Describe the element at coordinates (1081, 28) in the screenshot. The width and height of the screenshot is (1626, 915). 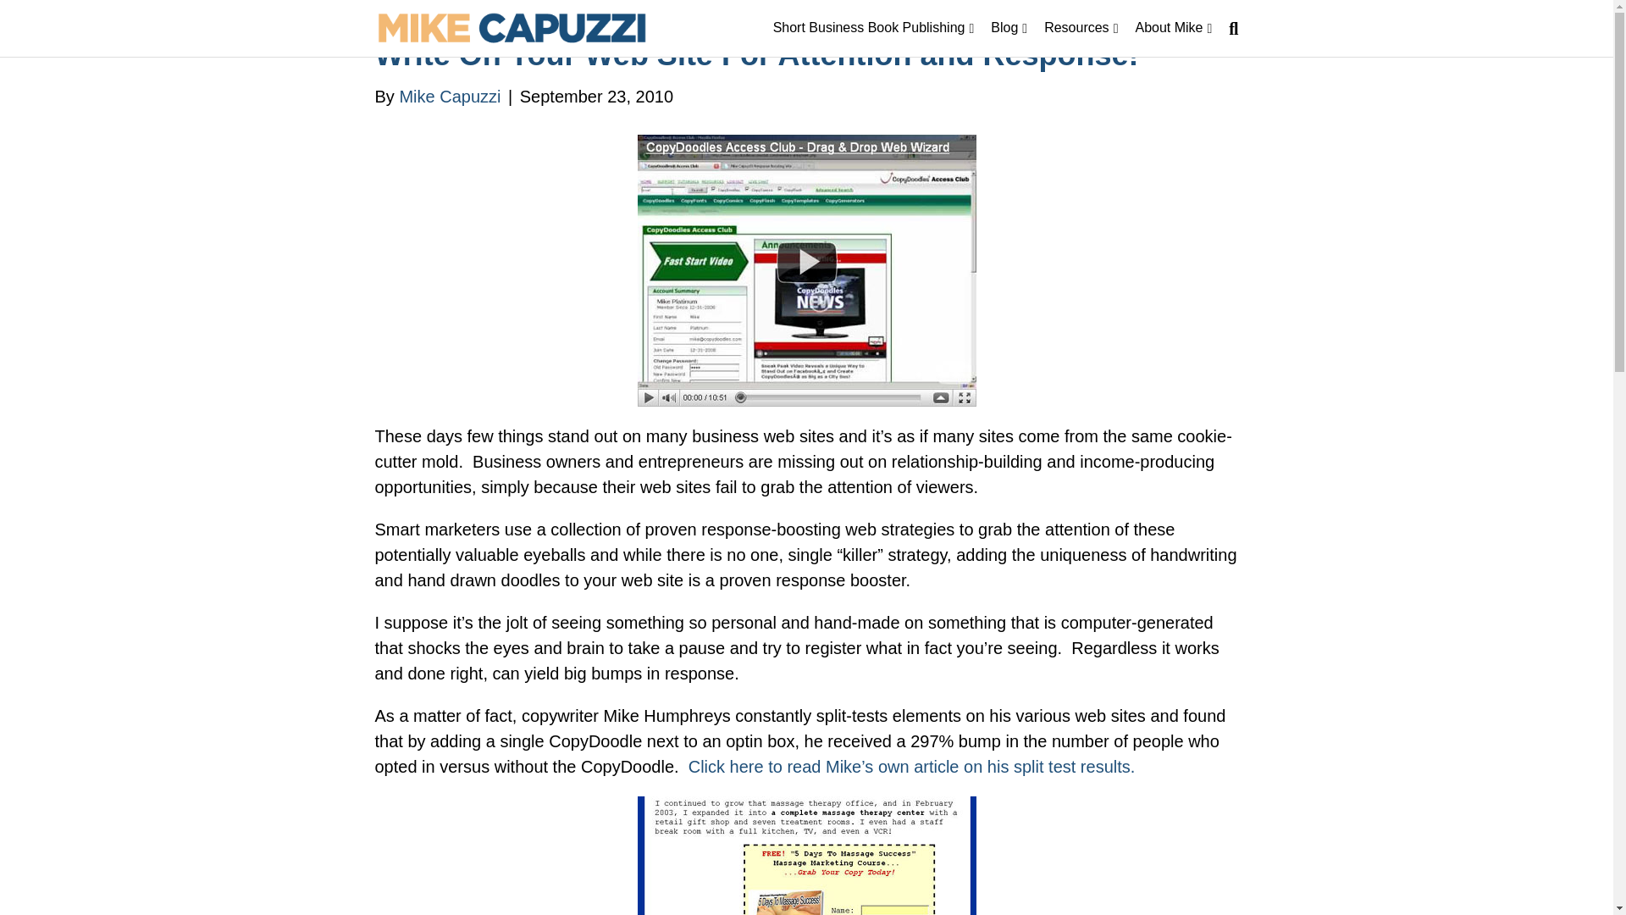
I see `Resources` at that location.